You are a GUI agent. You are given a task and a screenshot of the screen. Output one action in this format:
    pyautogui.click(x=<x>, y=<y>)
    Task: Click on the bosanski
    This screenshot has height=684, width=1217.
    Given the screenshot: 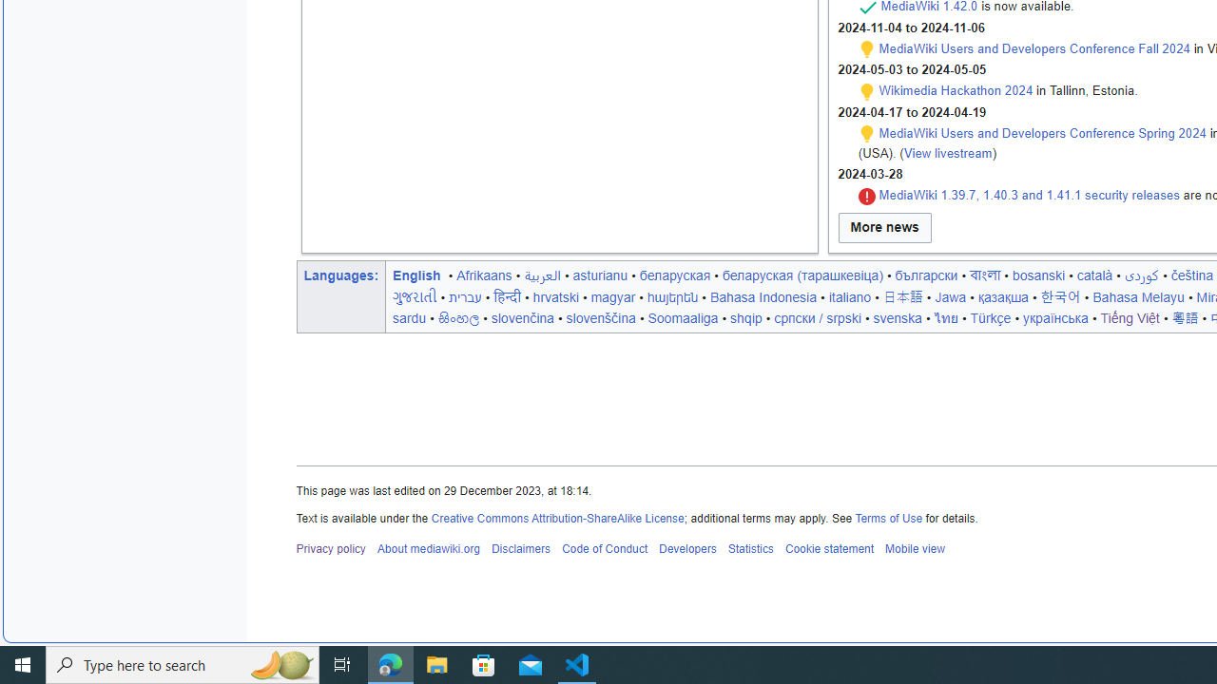 What is the action you would take?
    pyautogui.click(x=1038, y=275)
    